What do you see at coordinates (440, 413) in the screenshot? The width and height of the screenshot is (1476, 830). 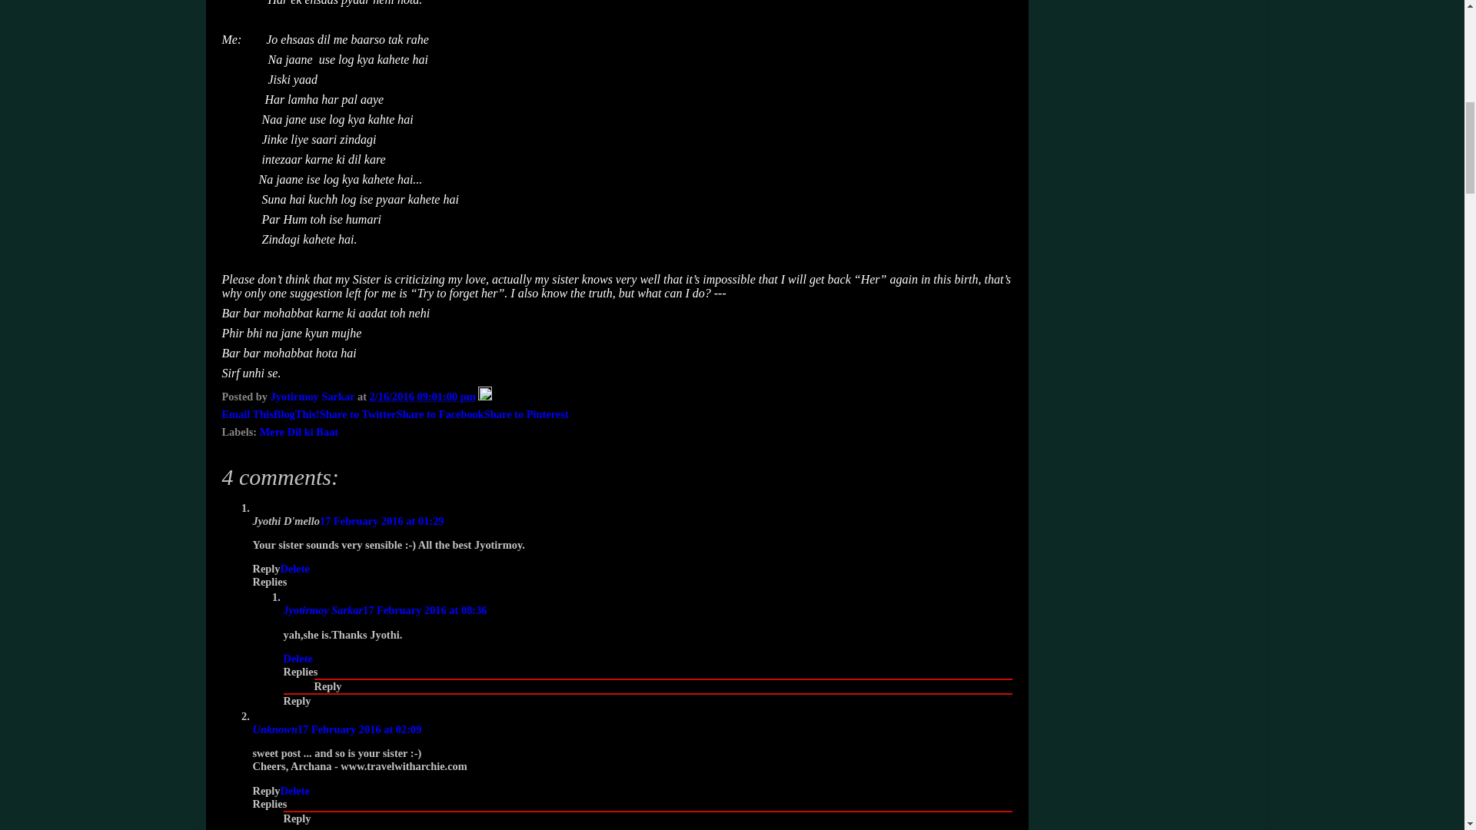 I see `Share to Facebook` at bounding box center [440, 413].